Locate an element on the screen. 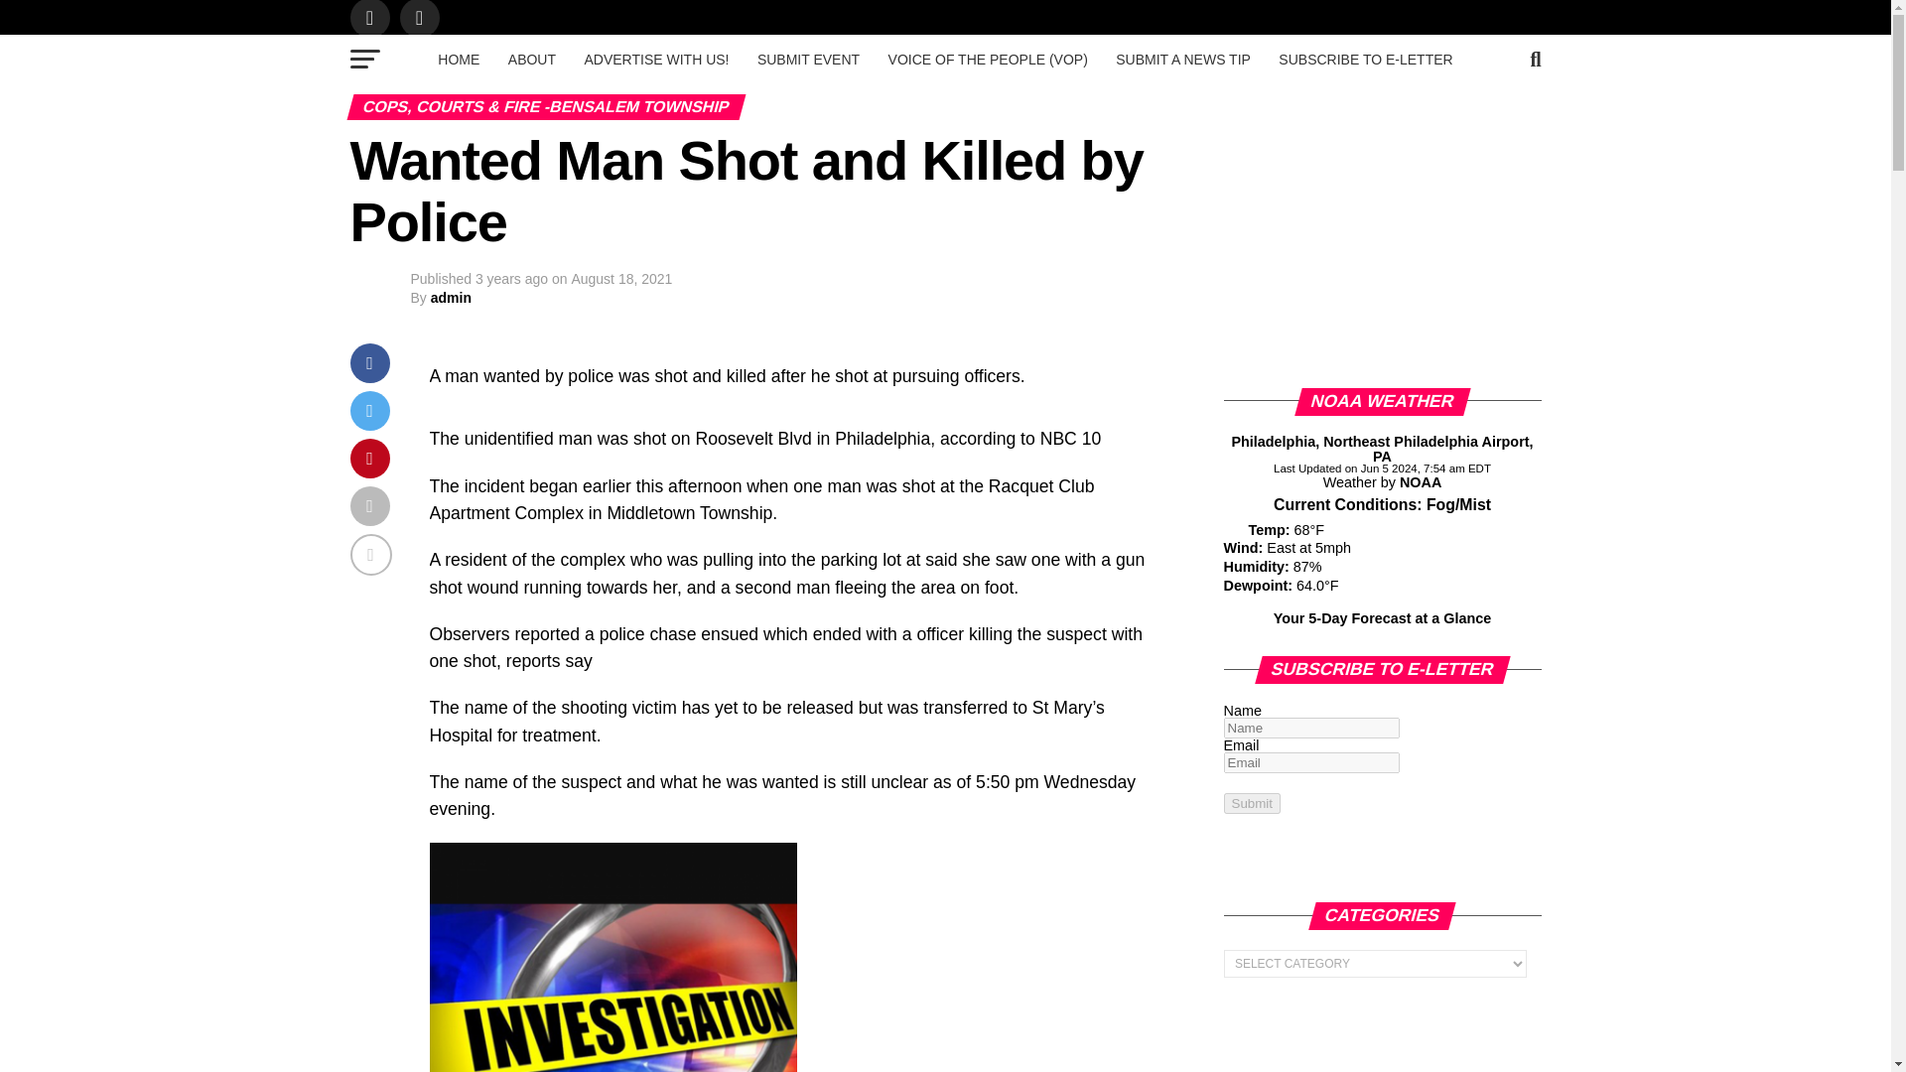 This screenshot has height=1072, width=1906. HOME is located at coordinates (459, 60).